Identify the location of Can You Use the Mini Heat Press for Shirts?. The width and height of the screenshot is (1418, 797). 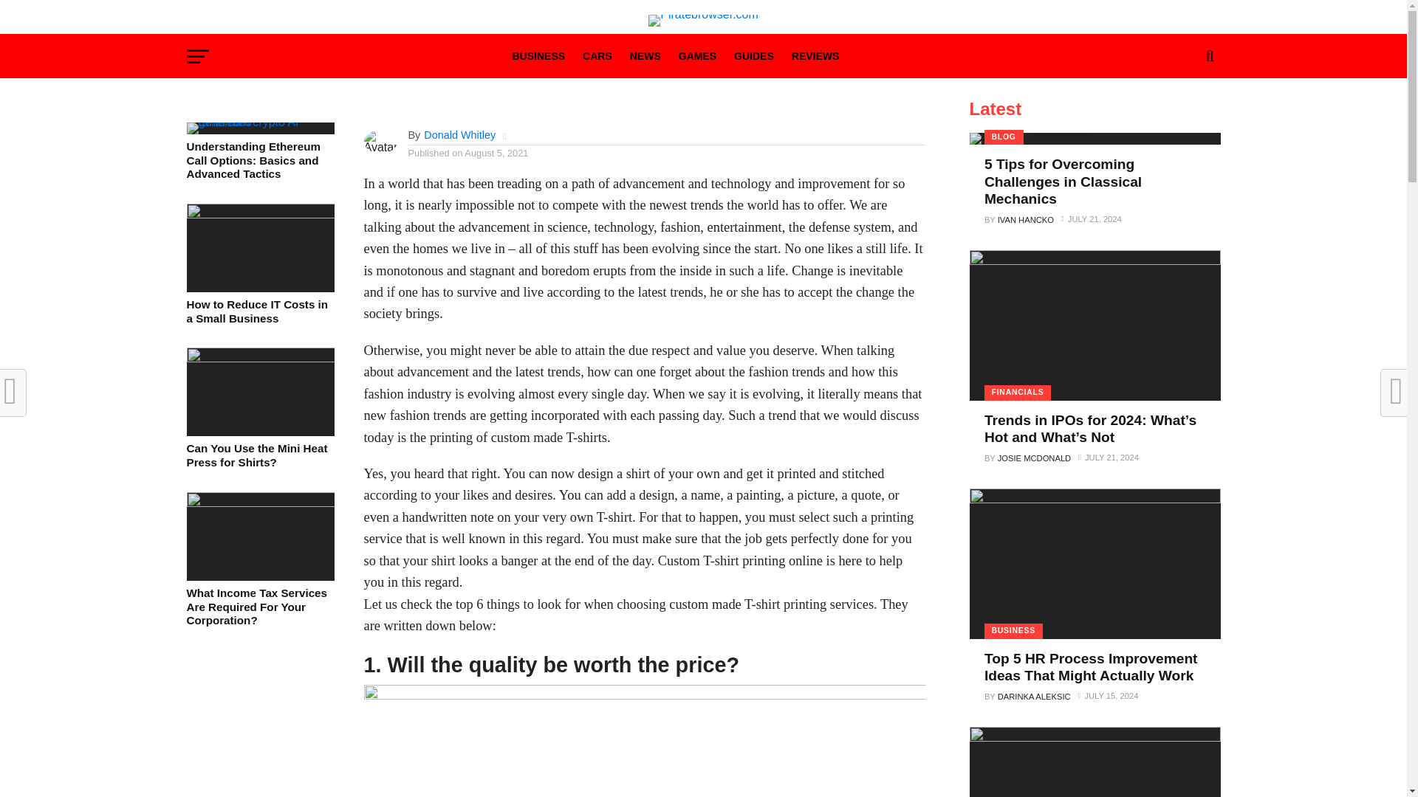
(259, 358).